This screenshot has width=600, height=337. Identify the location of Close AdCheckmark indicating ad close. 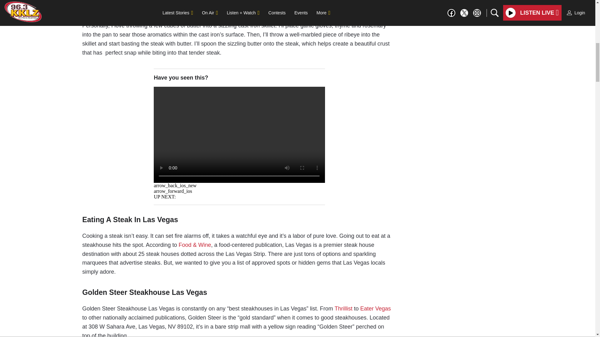
(591, 5).